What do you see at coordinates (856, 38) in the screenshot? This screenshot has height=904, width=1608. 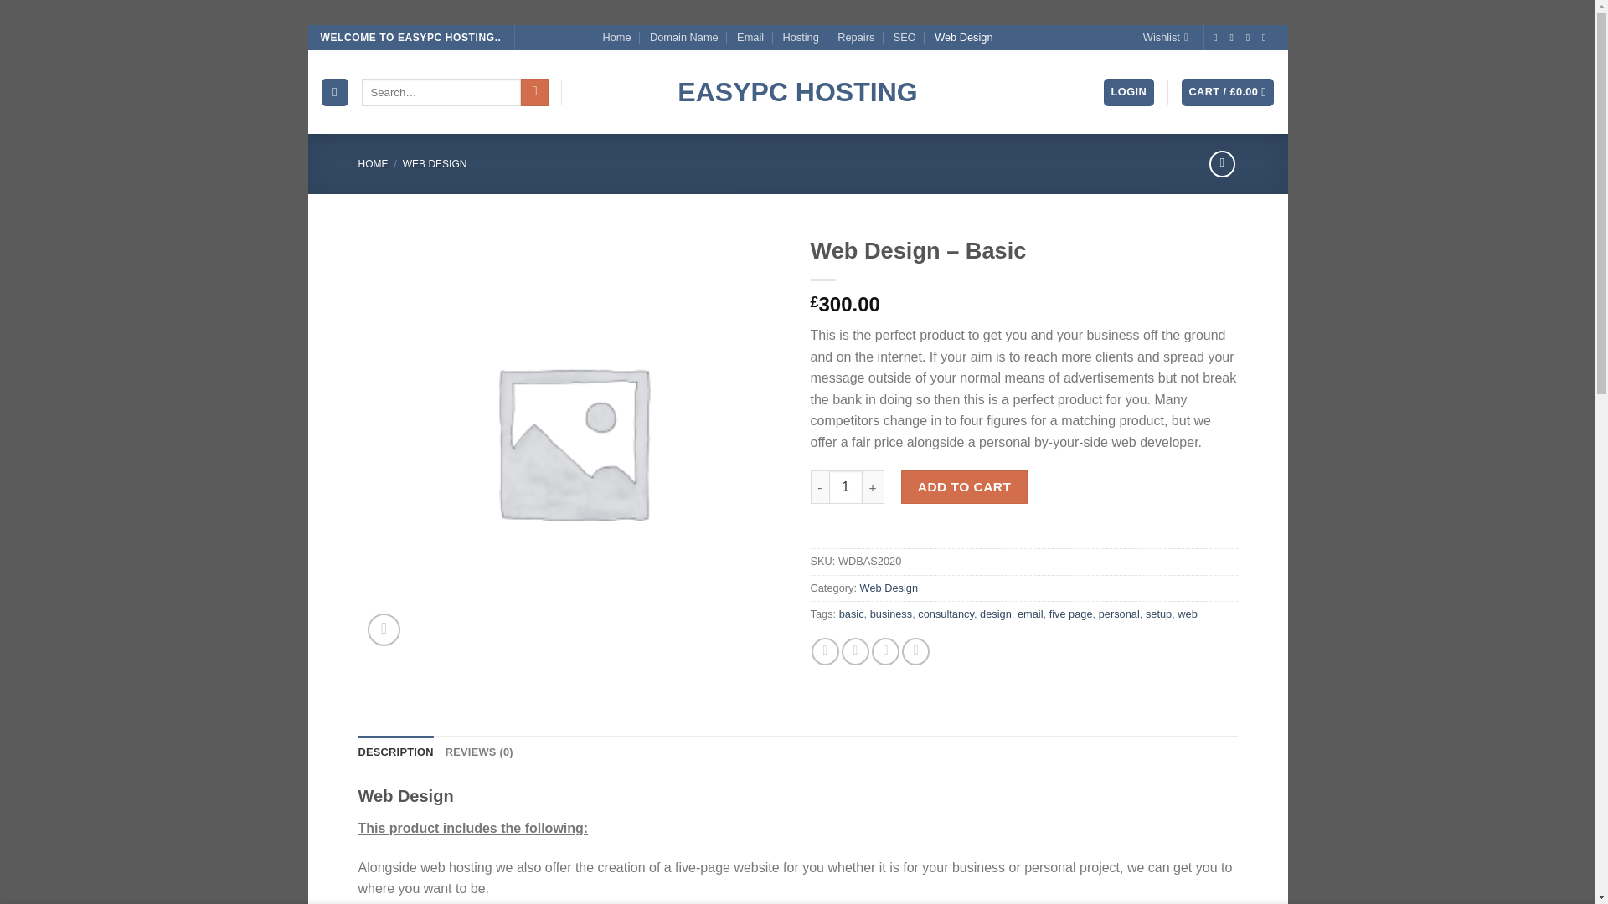 I see `Repairs` at bounding box center [856, 38].